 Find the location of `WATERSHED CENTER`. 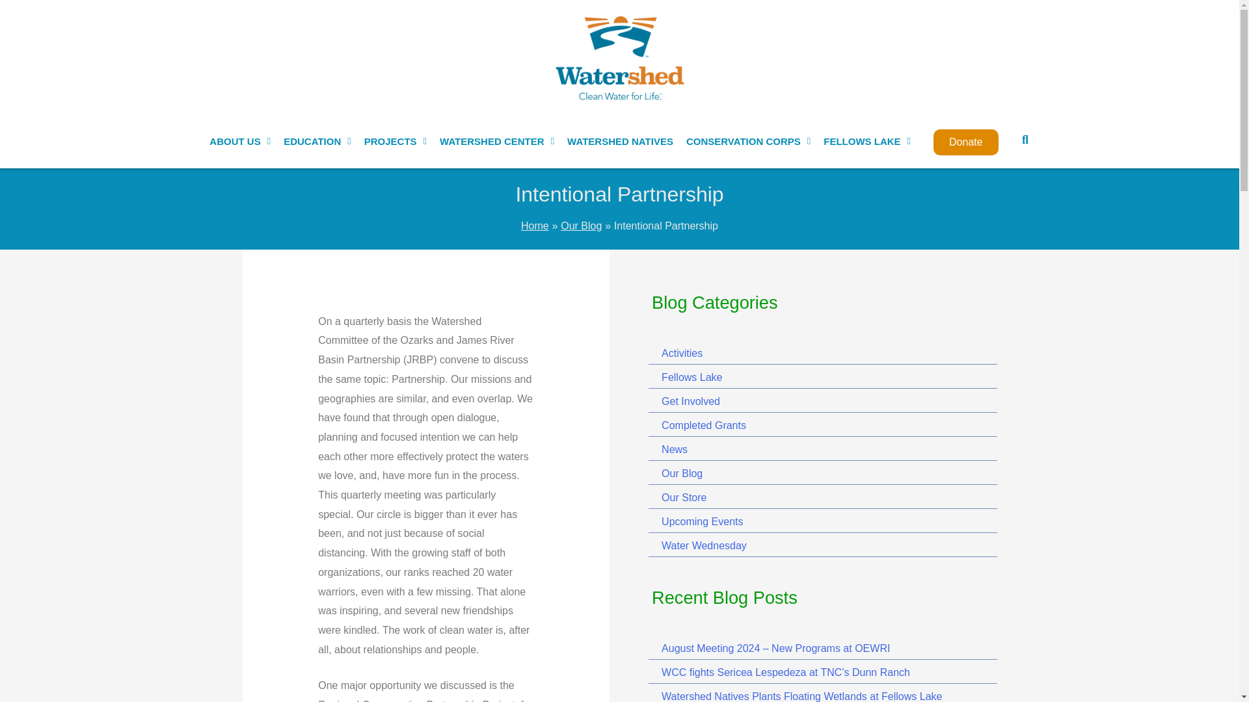

WATERSHED CENTER is located at coordinates (497, 141).